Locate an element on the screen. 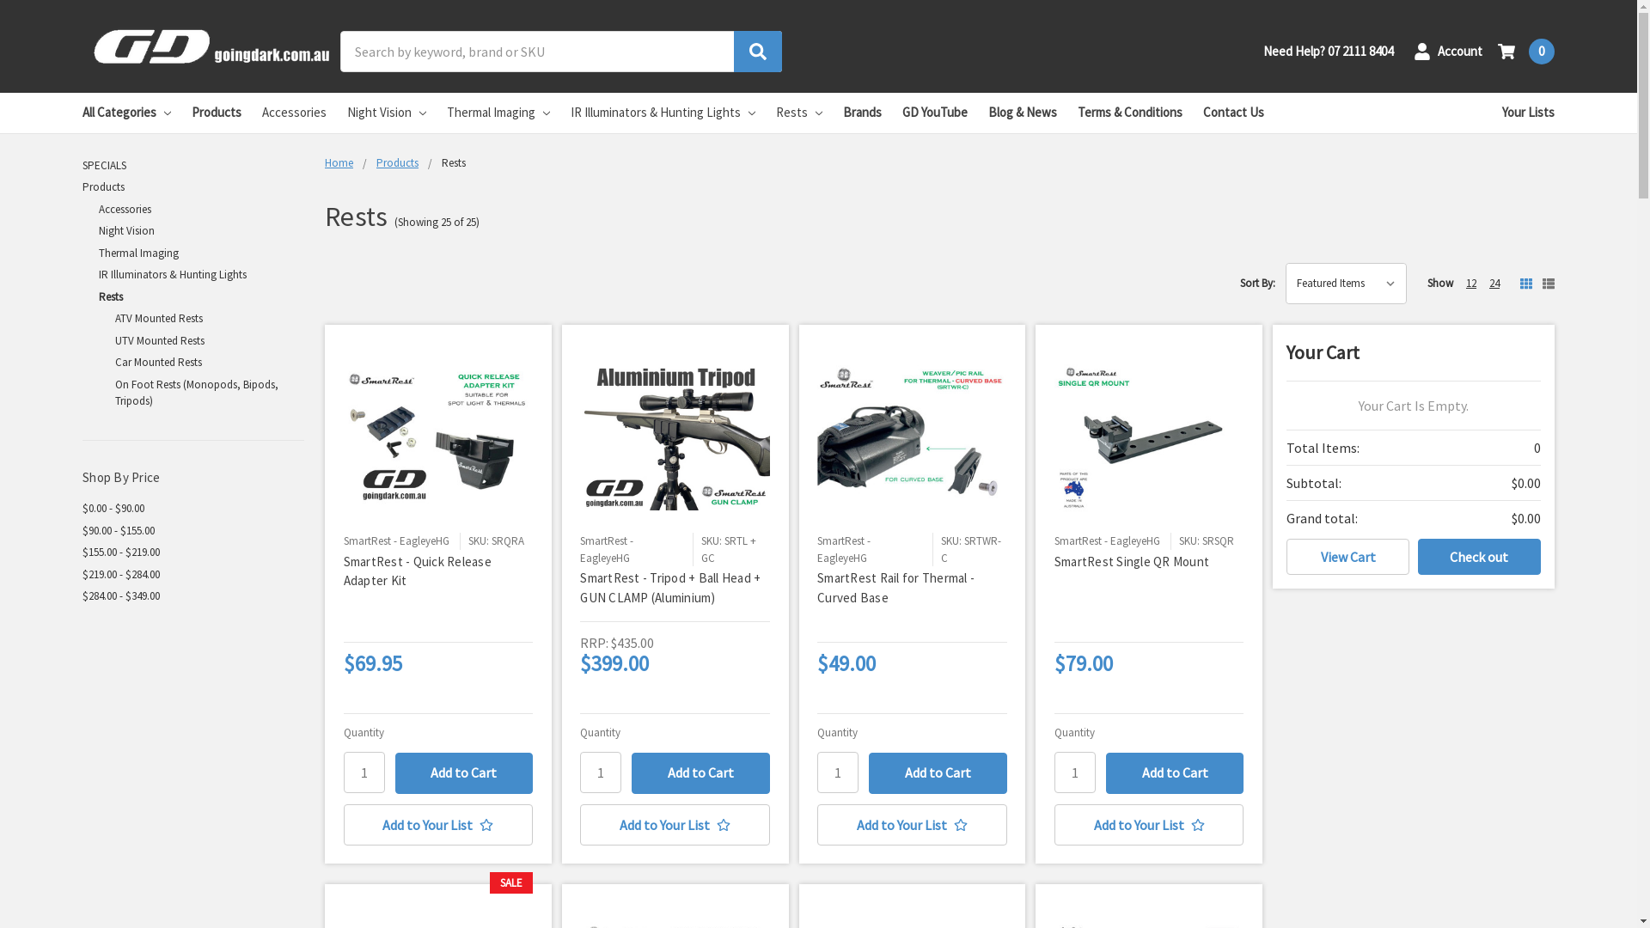  Blog & News is located at coordinates (1023, 113).